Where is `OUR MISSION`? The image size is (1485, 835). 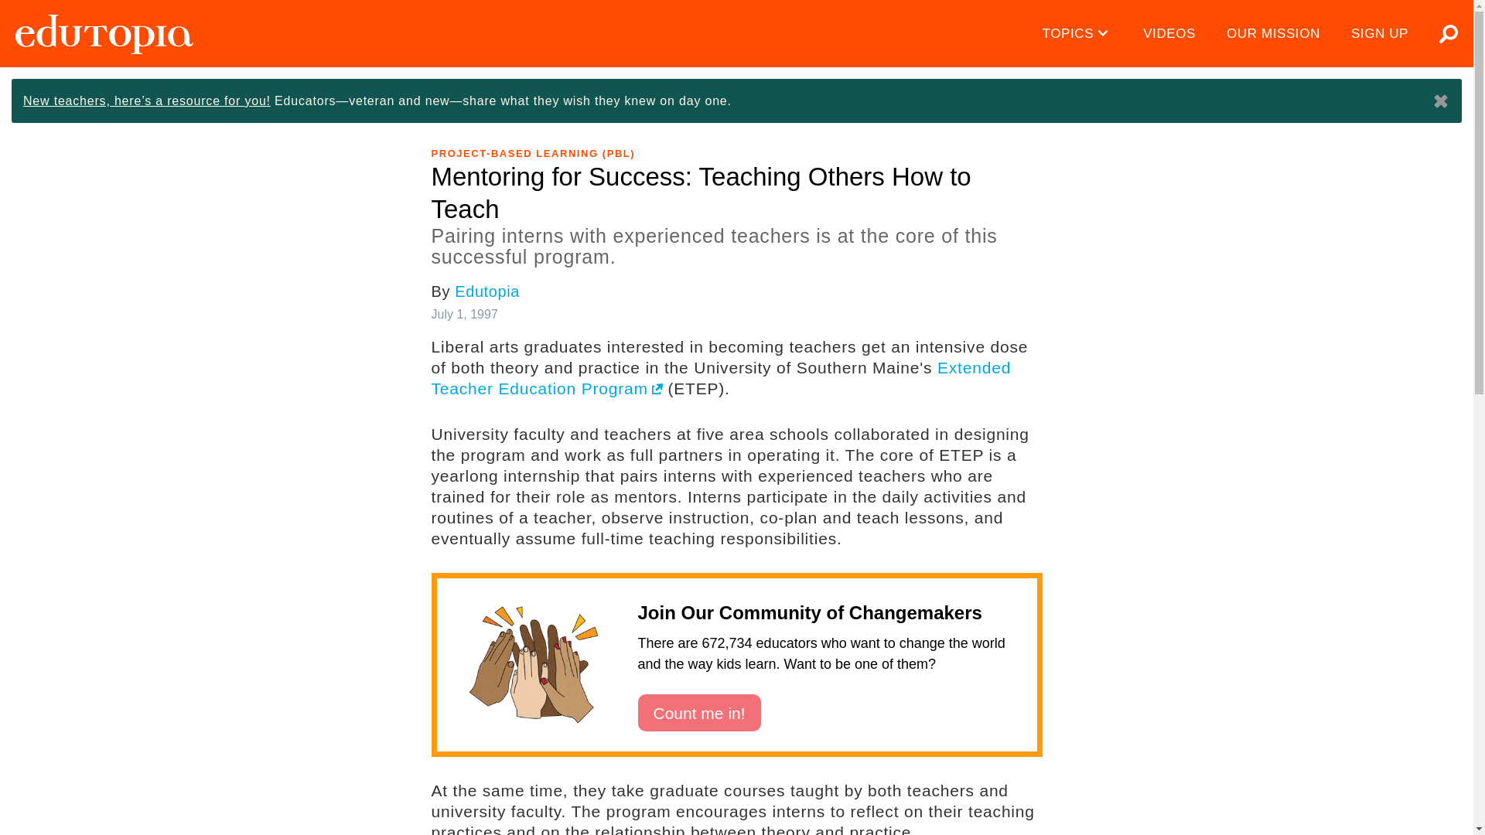
OUR MISSION is located at coordinates (1273, 34).